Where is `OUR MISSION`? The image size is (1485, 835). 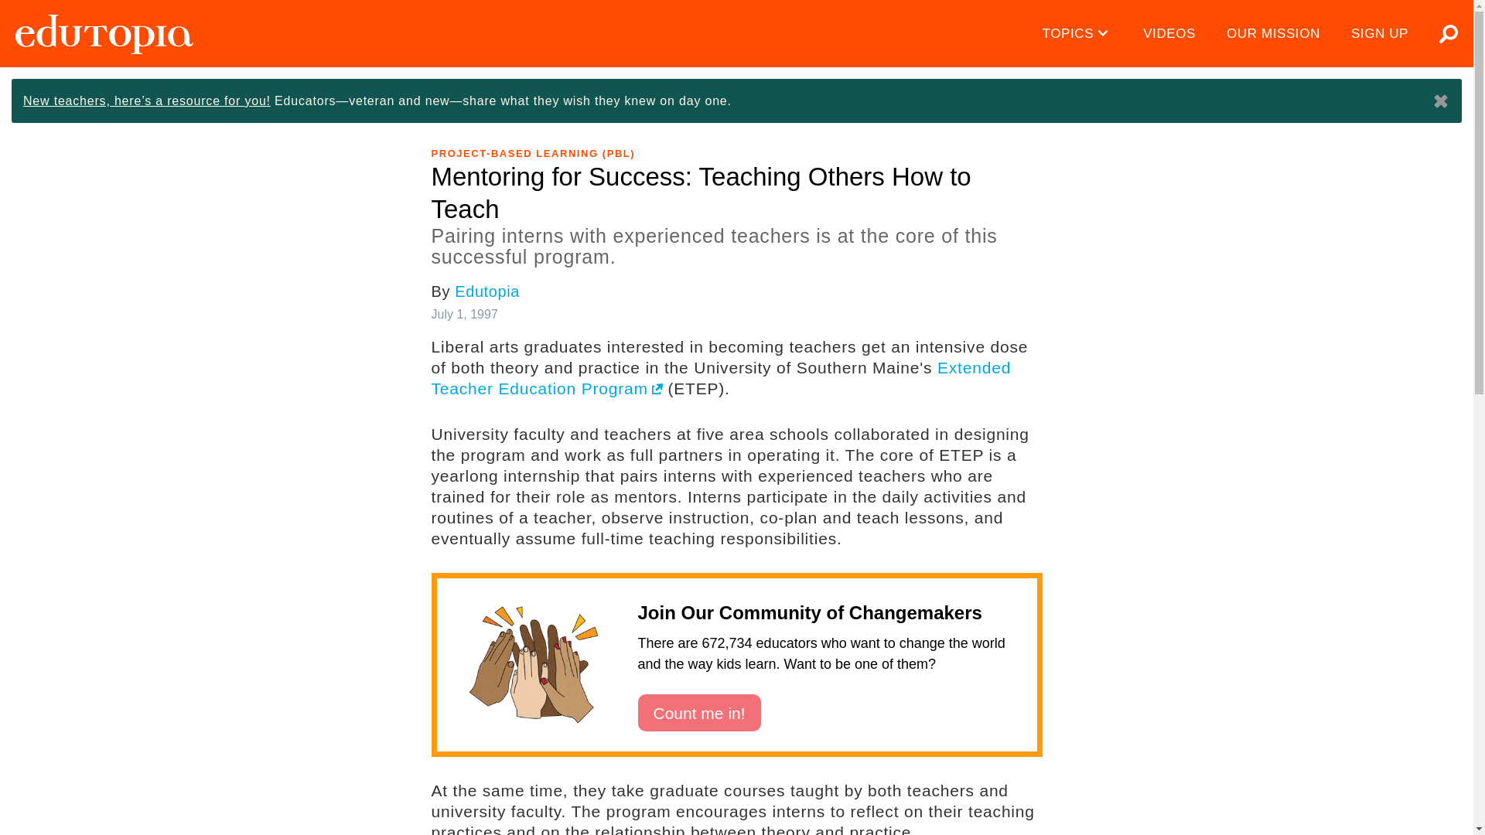
OUR MISSION is located at coordinates (1273, 34).